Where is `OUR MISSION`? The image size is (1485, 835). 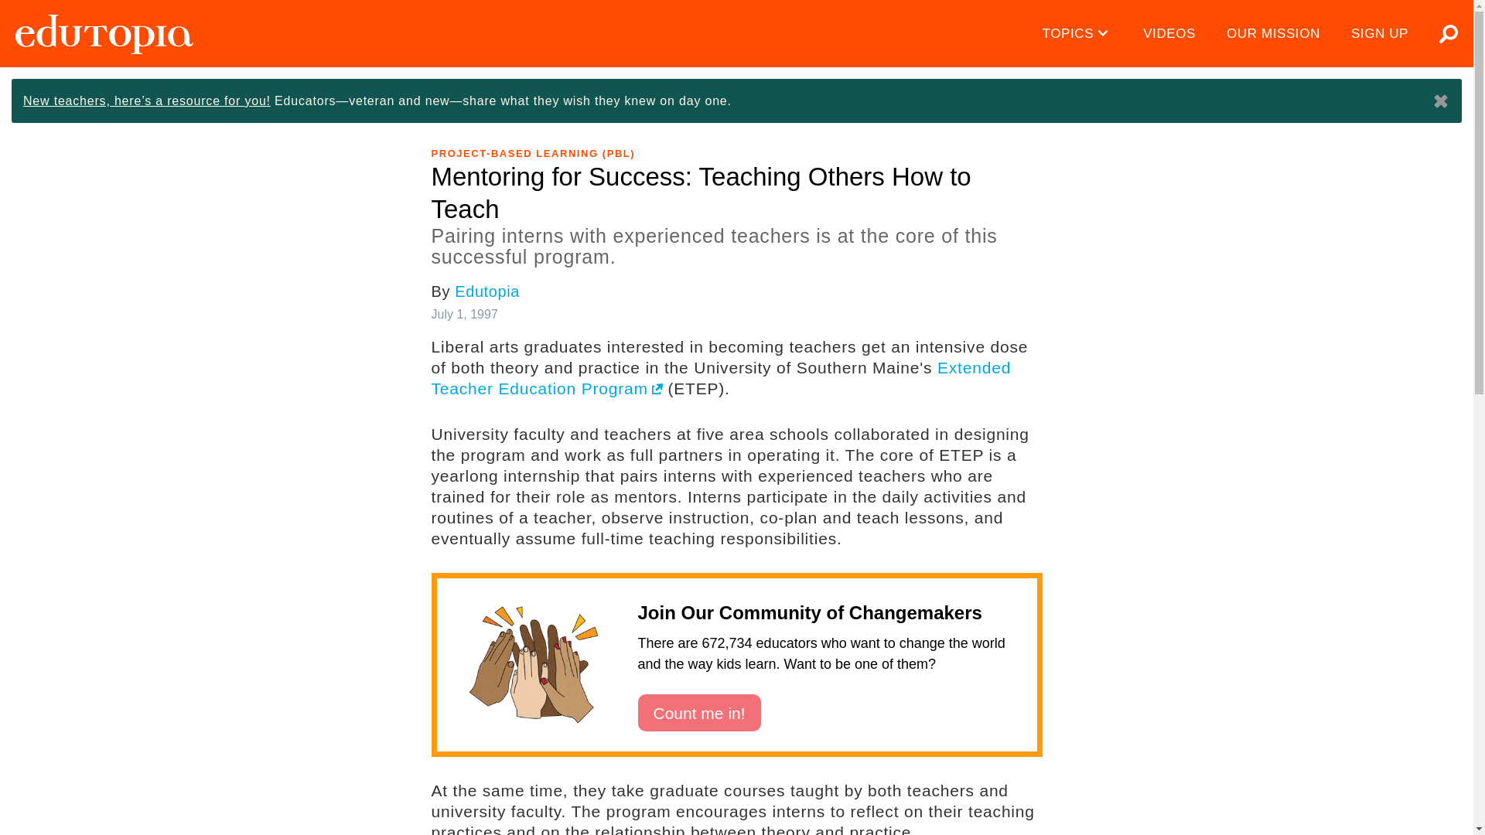
OUR MISSION is located at coordinates (1273, 34).